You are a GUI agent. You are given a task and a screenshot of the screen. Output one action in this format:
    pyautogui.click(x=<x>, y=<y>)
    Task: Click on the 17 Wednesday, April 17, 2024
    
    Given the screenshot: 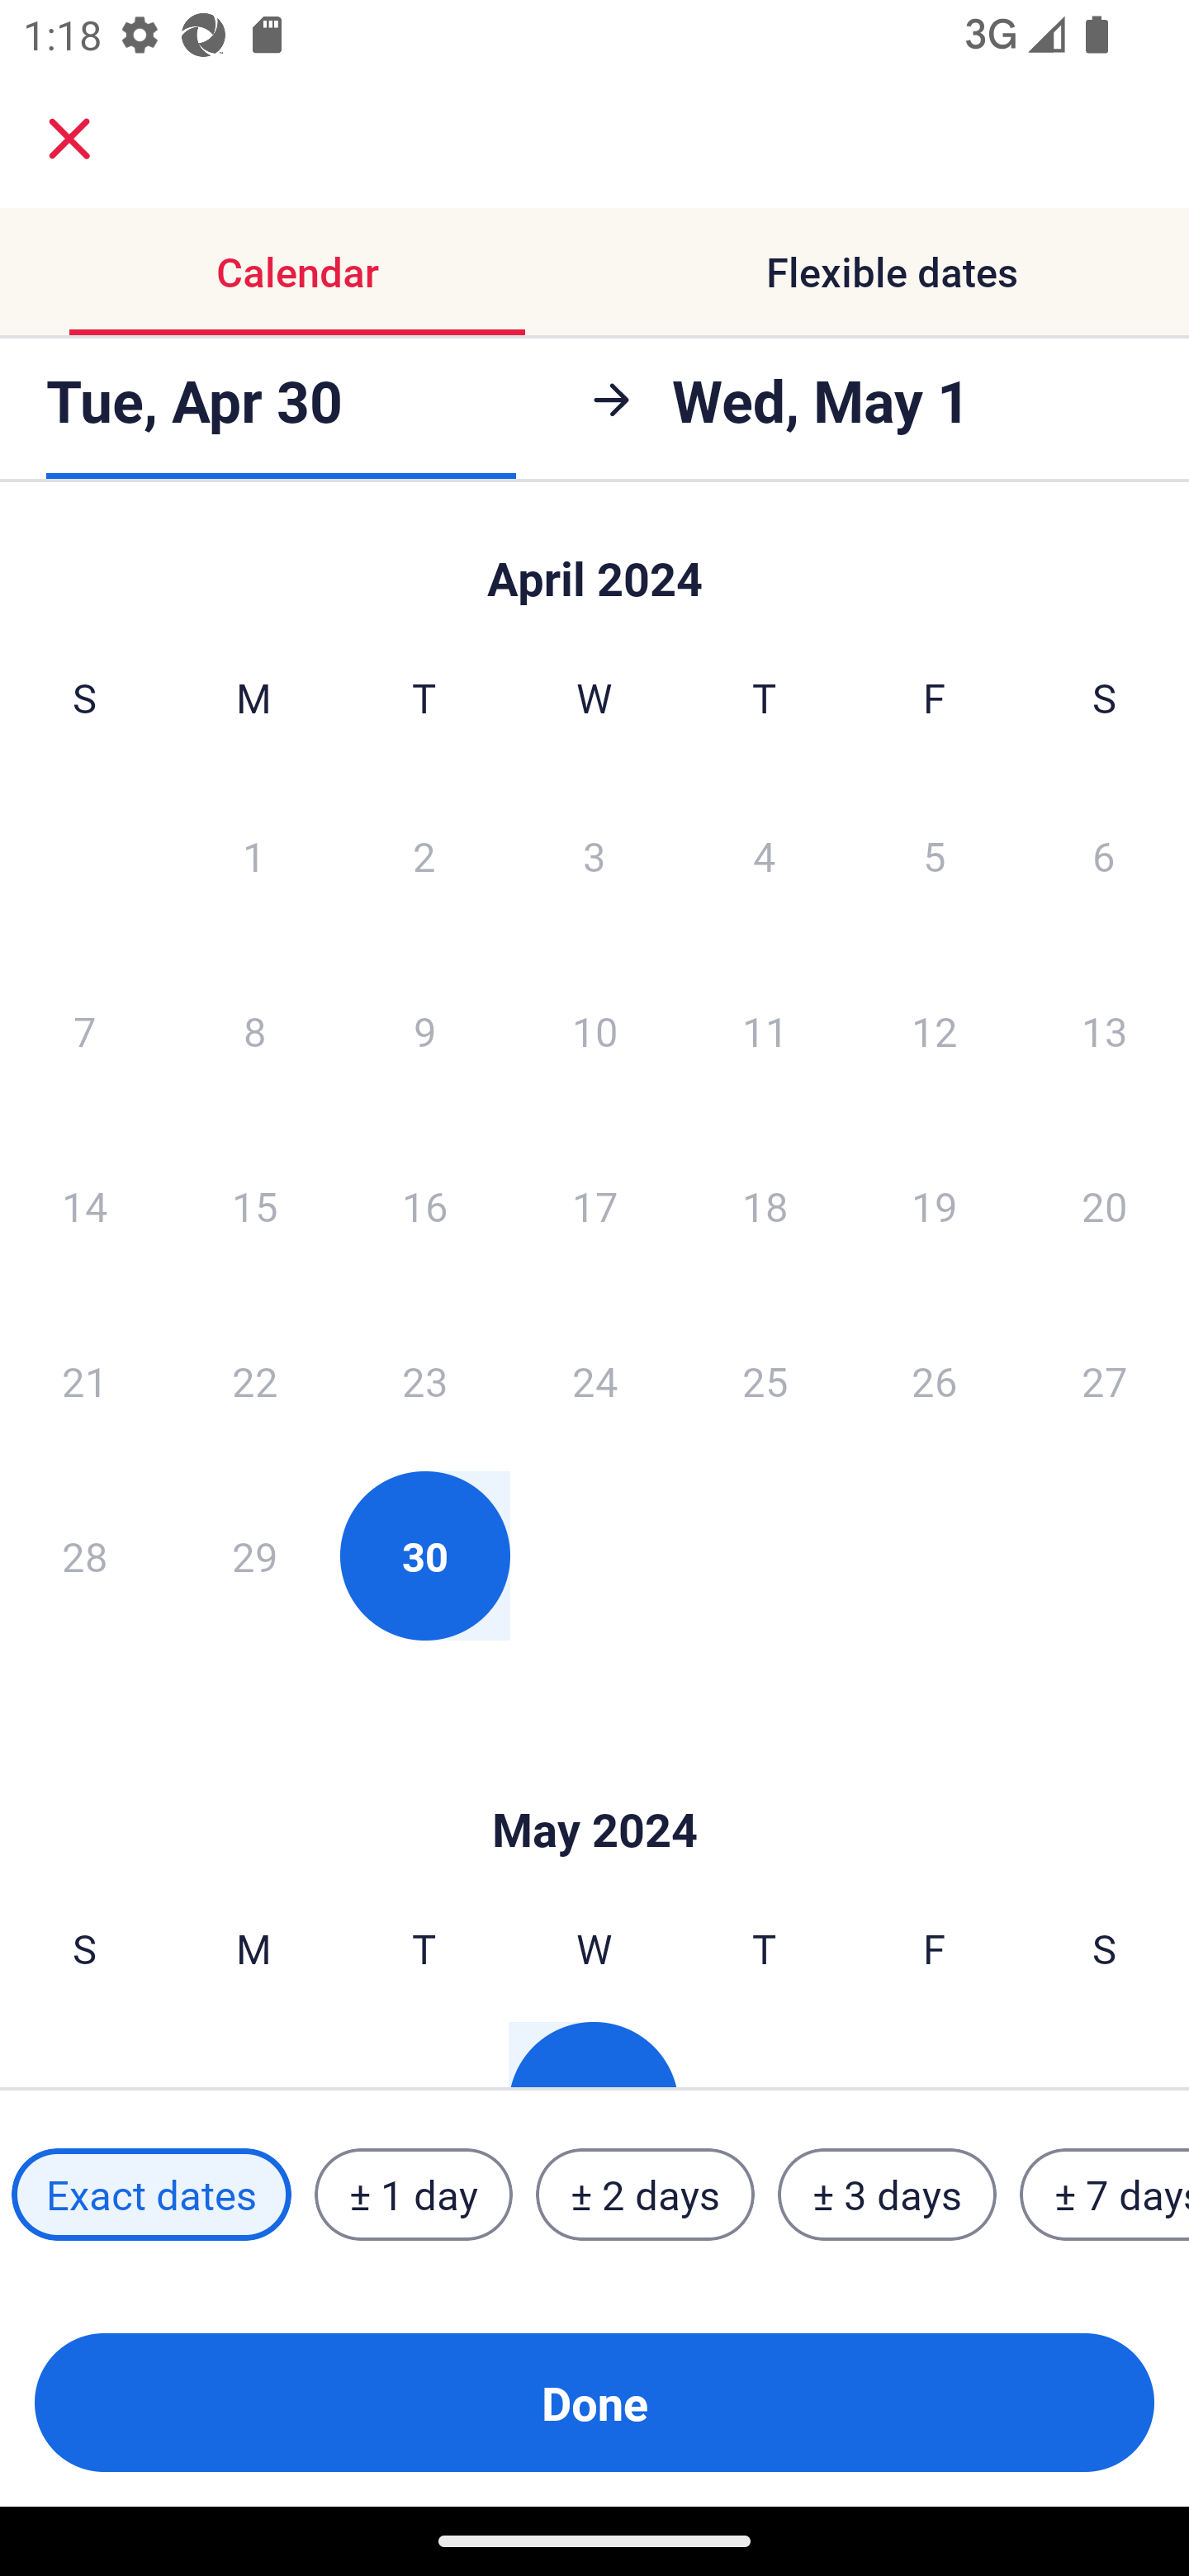 What is the action you would take?
    pyautogui.click(x=594, y=1205)
    